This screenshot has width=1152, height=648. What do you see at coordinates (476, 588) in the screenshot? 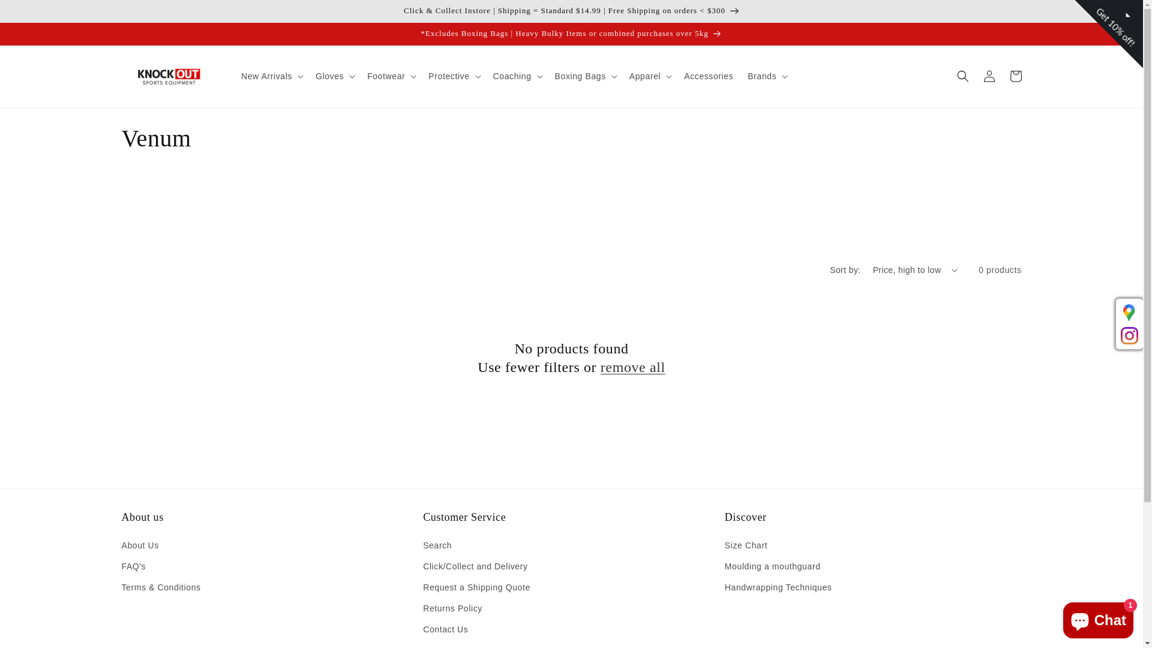
I see `Request a Shipping Quote` at bounding box center [476, 588].